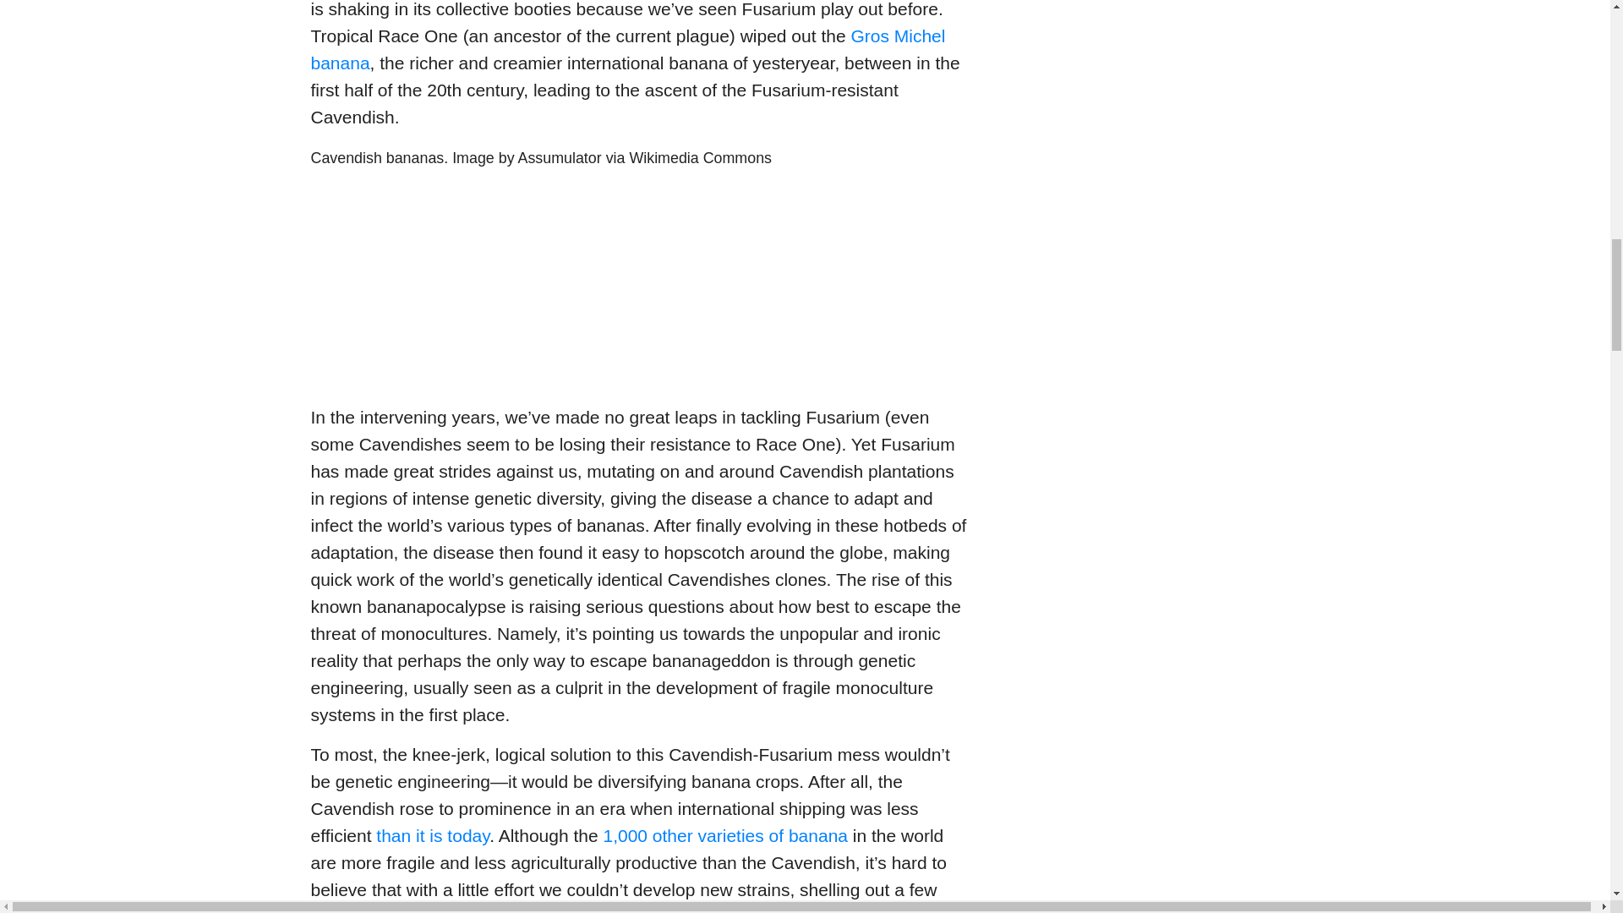  Describe the element at coordinates (724, 835) in the screenshot. I see `1,000 other varieties of banana` at that location.